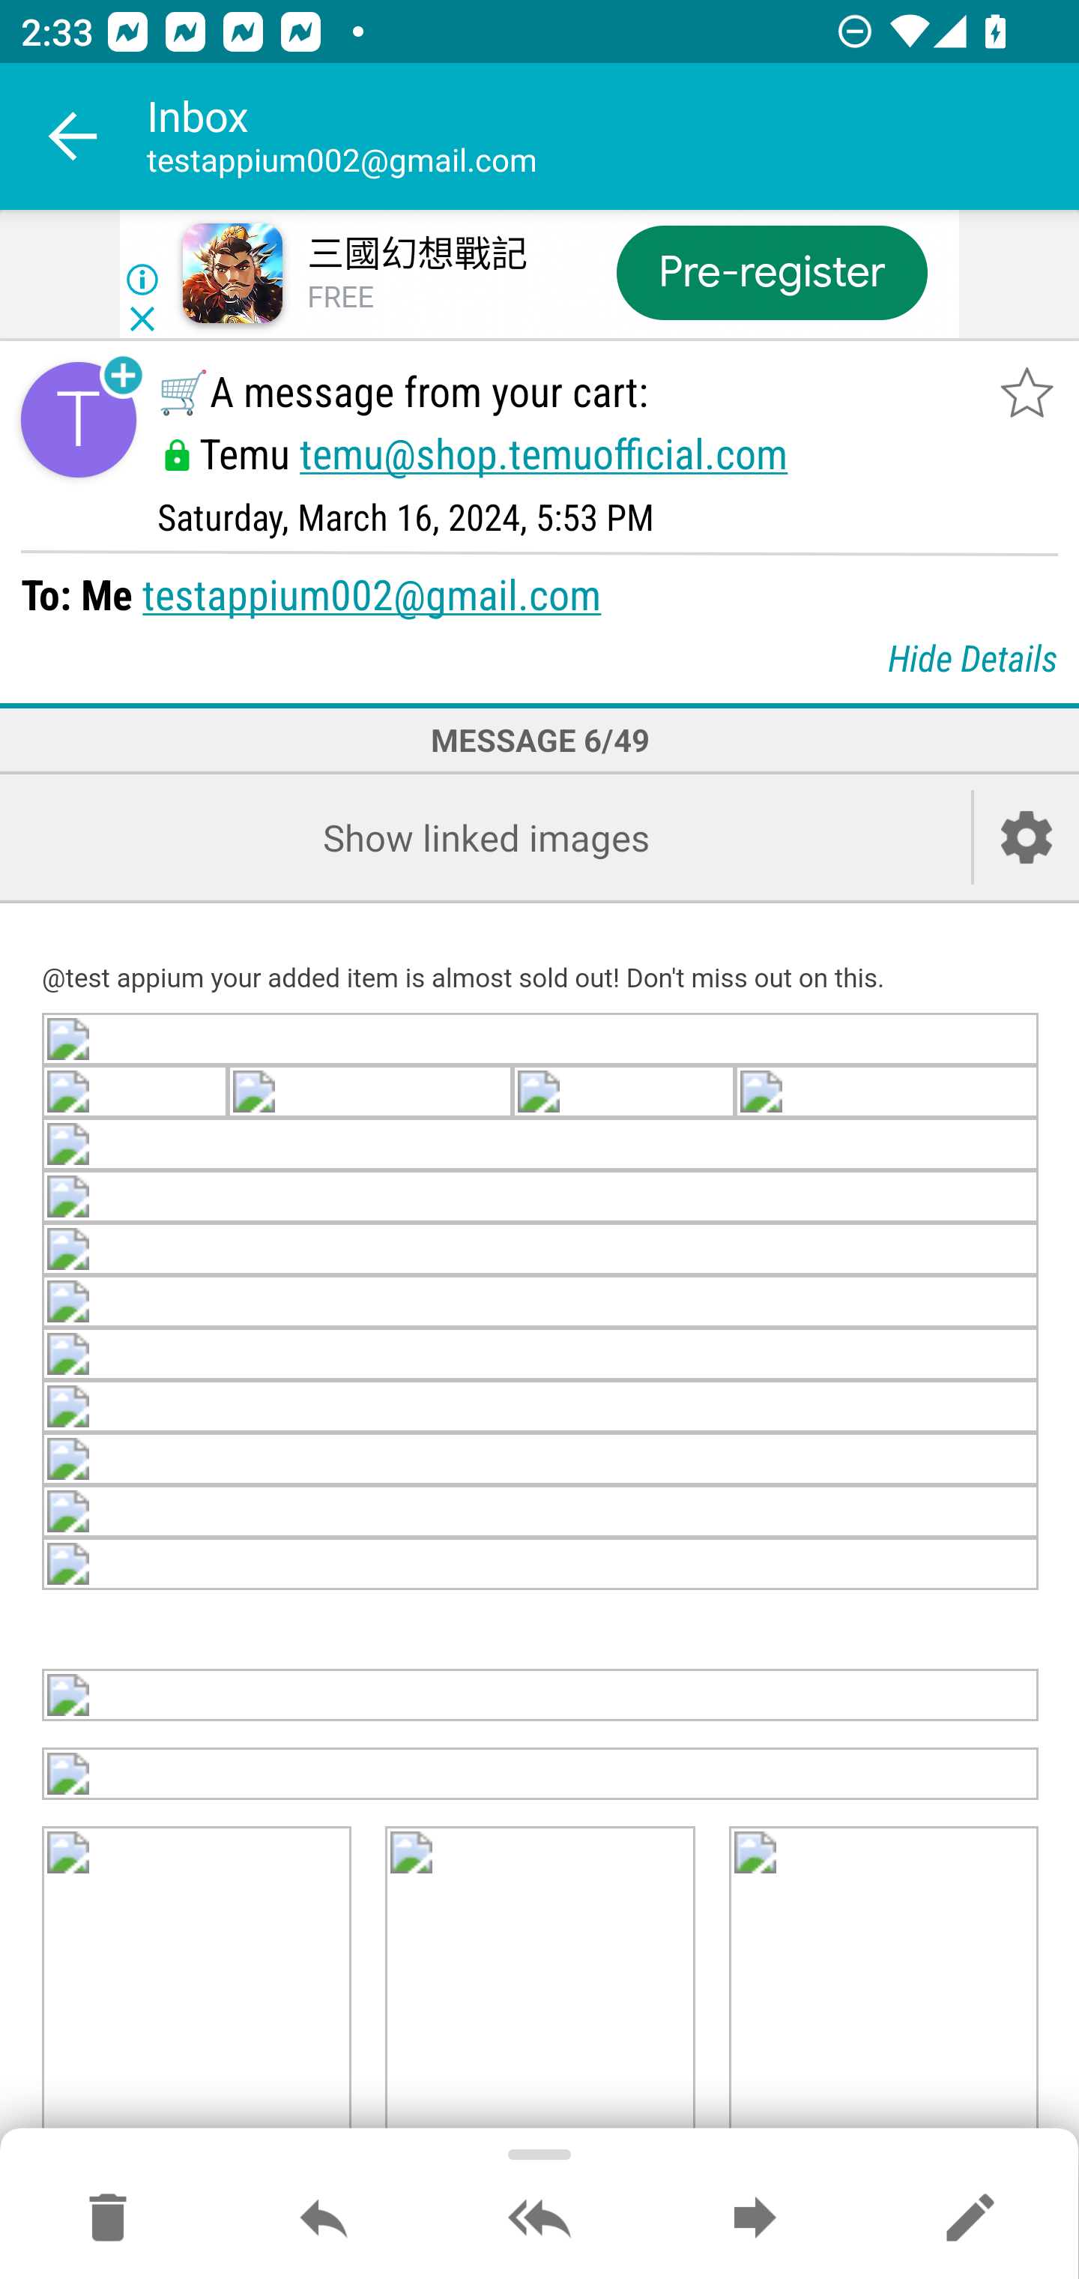 This screenshot has height=2279, width=1079. I want to click on Forward, so click(755, 2219).